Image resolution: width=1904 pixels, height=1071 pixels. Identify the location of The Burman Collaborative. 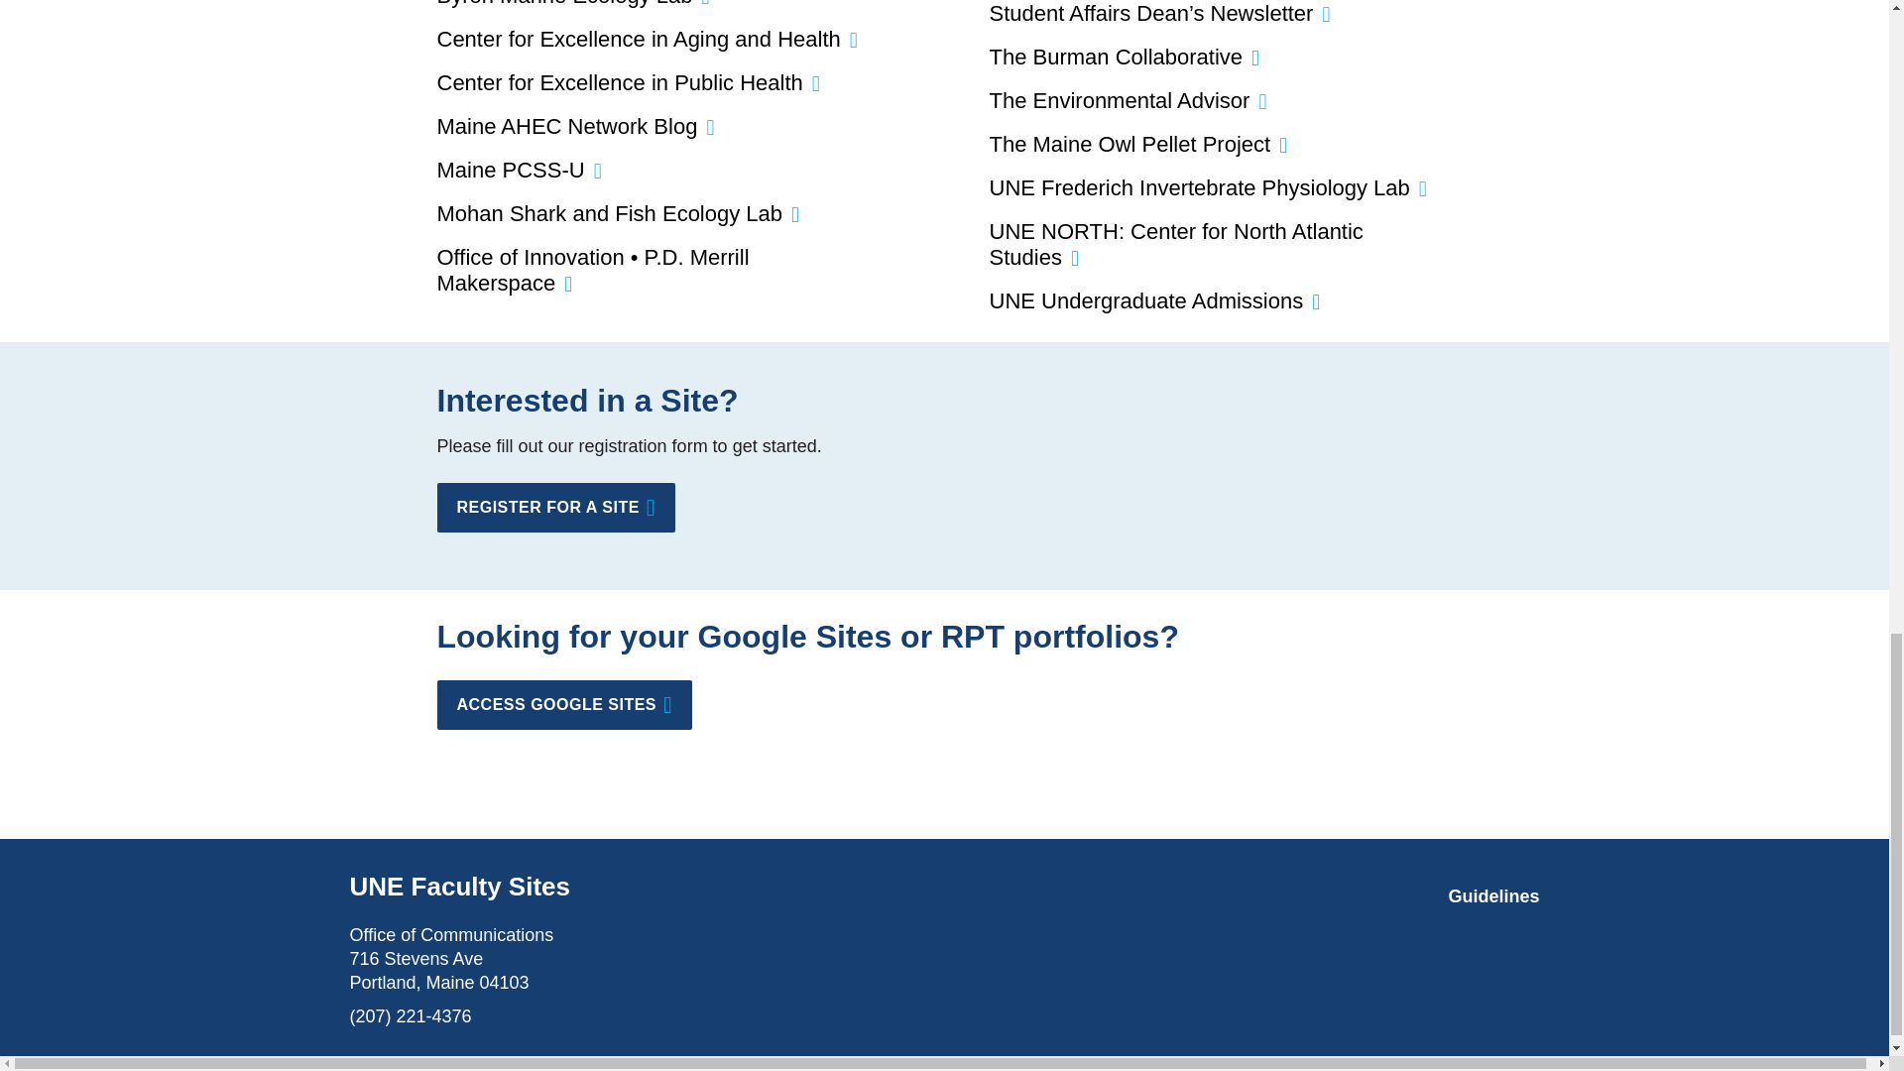
(1117, 58).